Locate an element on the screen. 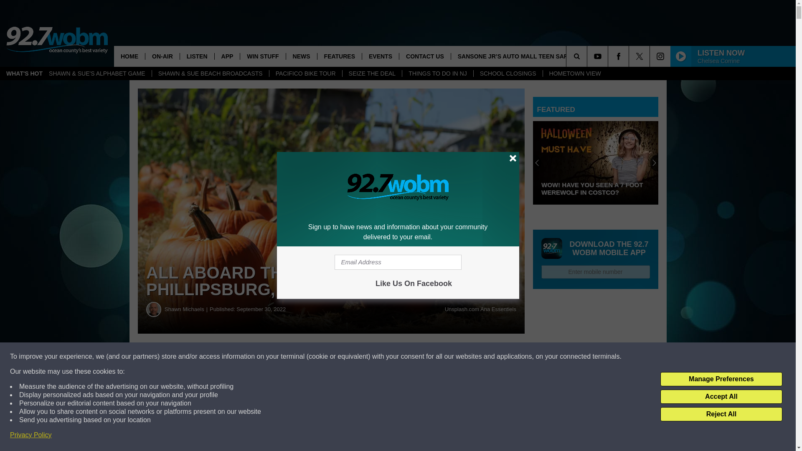 This screenshot has height=451, width=802. Manage Preferences is located at coordinates (721, 379).